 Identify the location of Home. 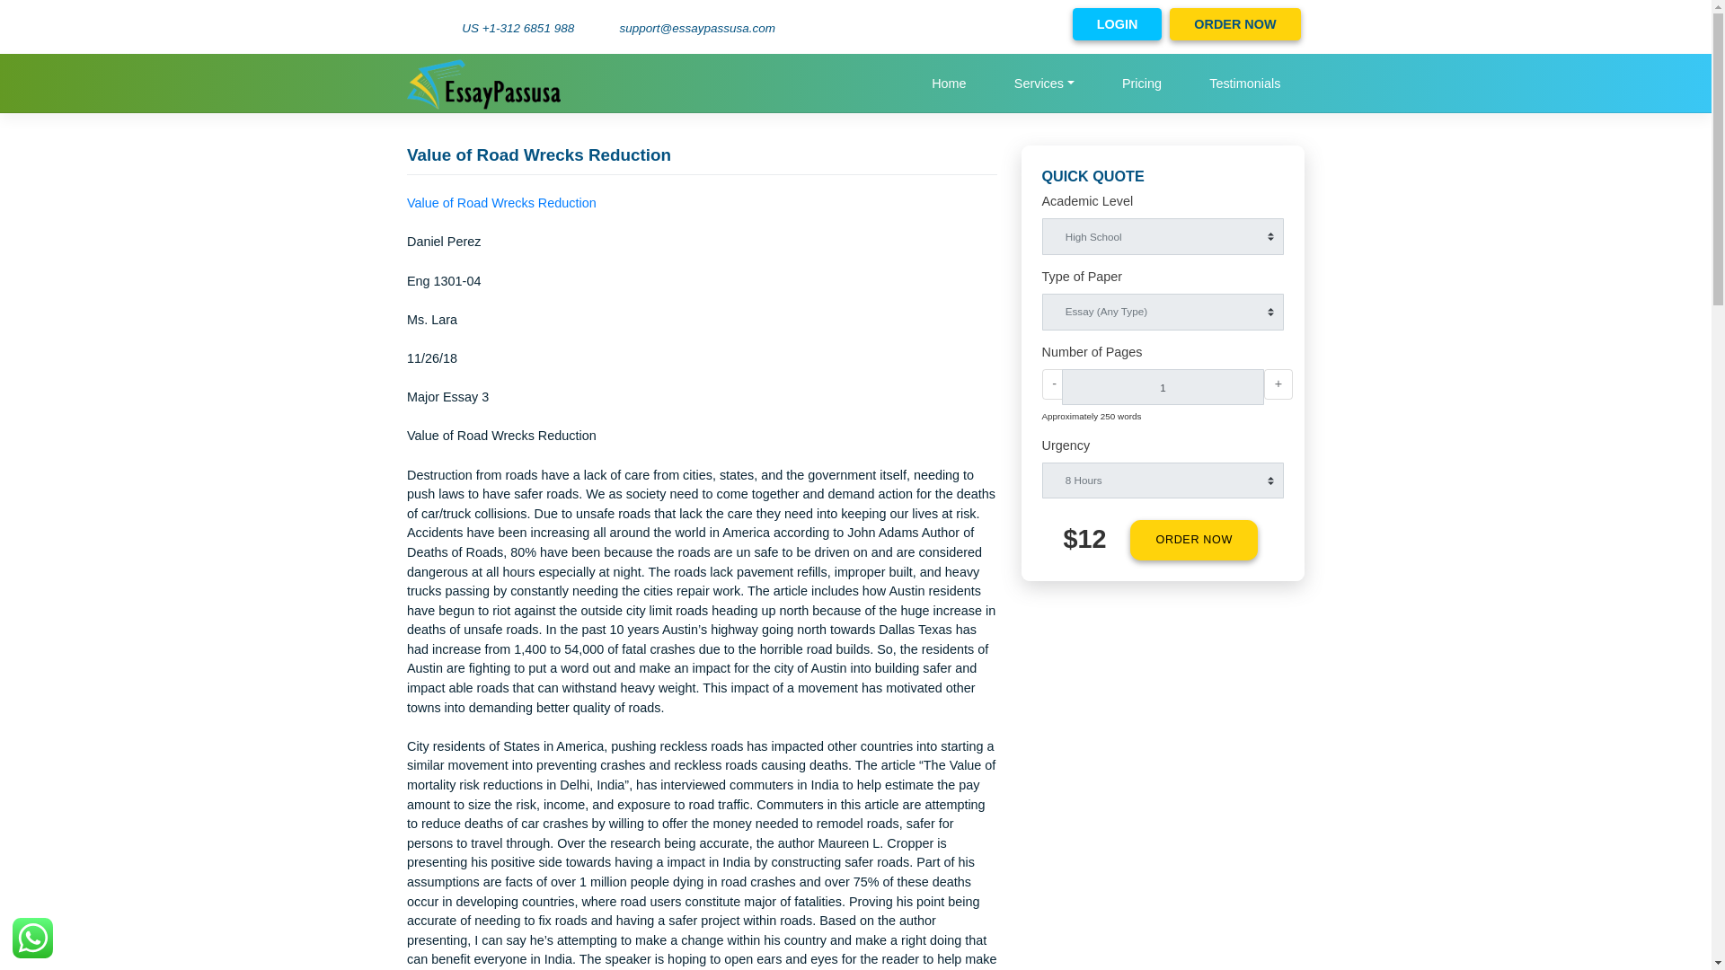
(1053, 92).